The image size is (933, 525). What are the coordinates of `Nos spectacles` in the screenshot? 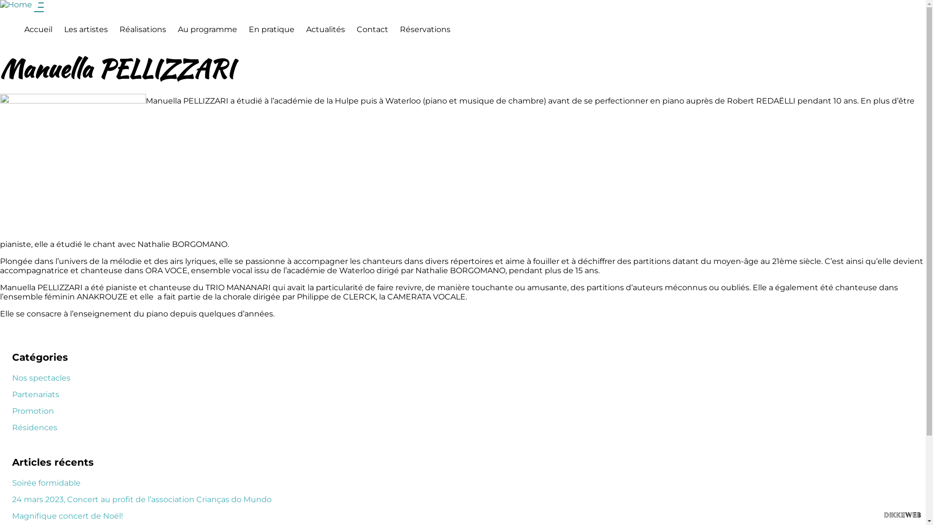 It's located at (41, 378).